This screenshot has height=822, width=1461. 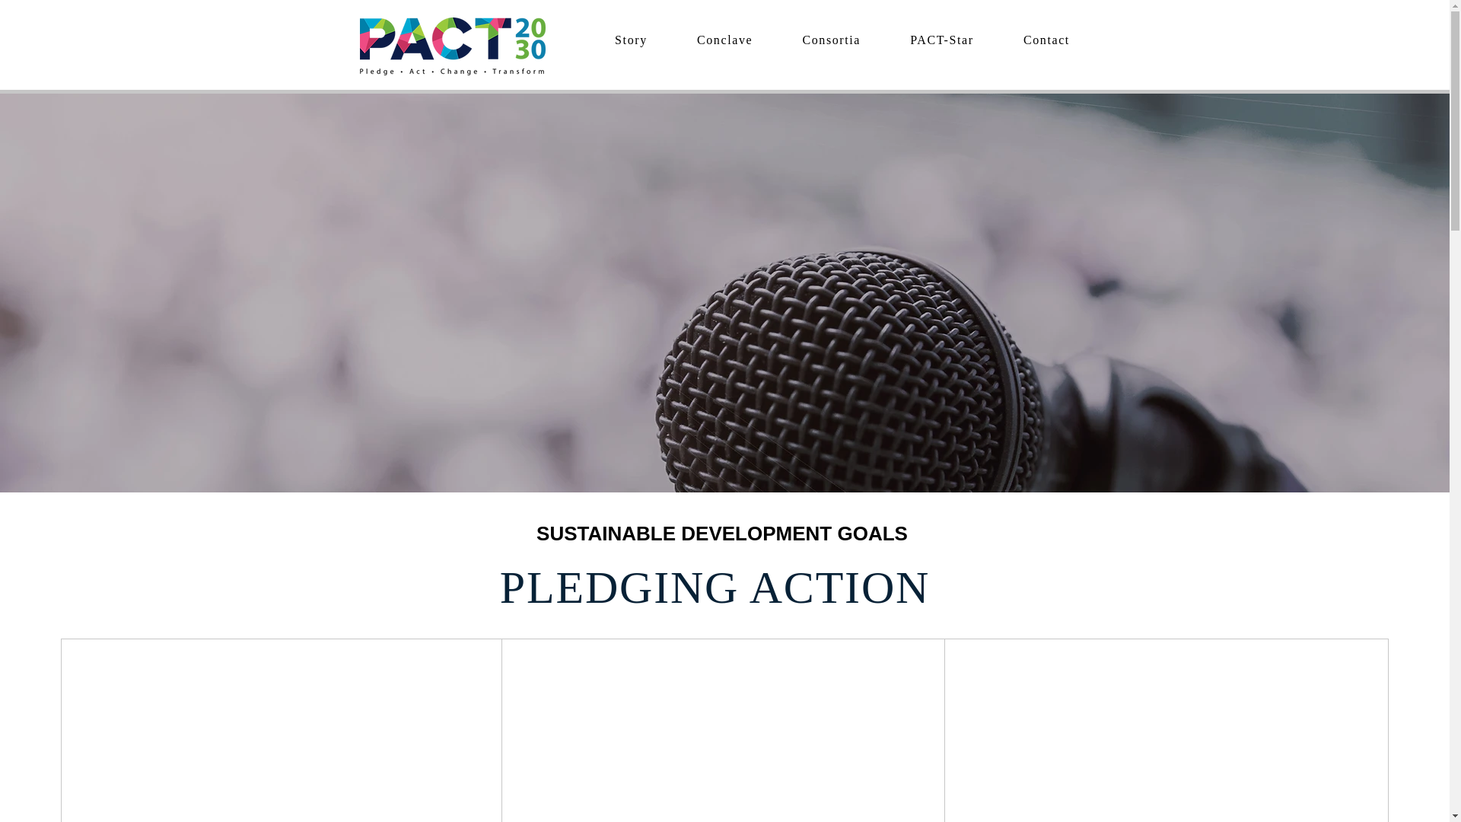 I want to click on Conclave, so click(x=724, y=40).